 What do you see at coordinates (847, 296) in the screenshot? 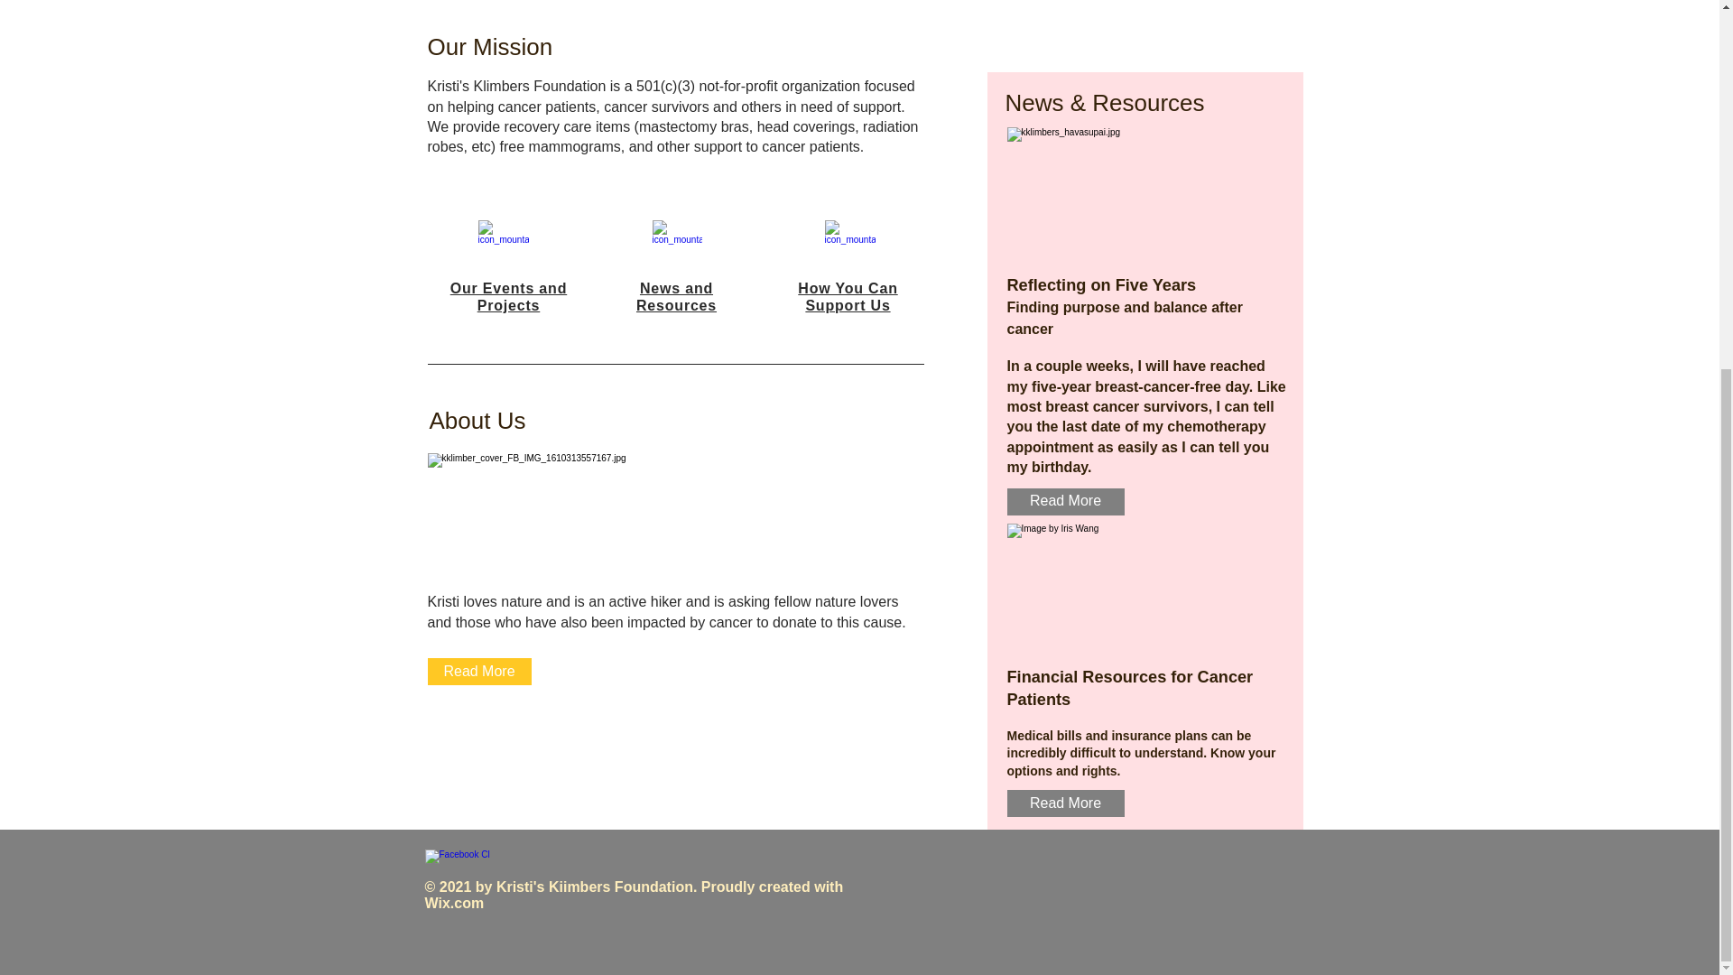
I see `How You Can Support Us` at bounding box center [847, 296].